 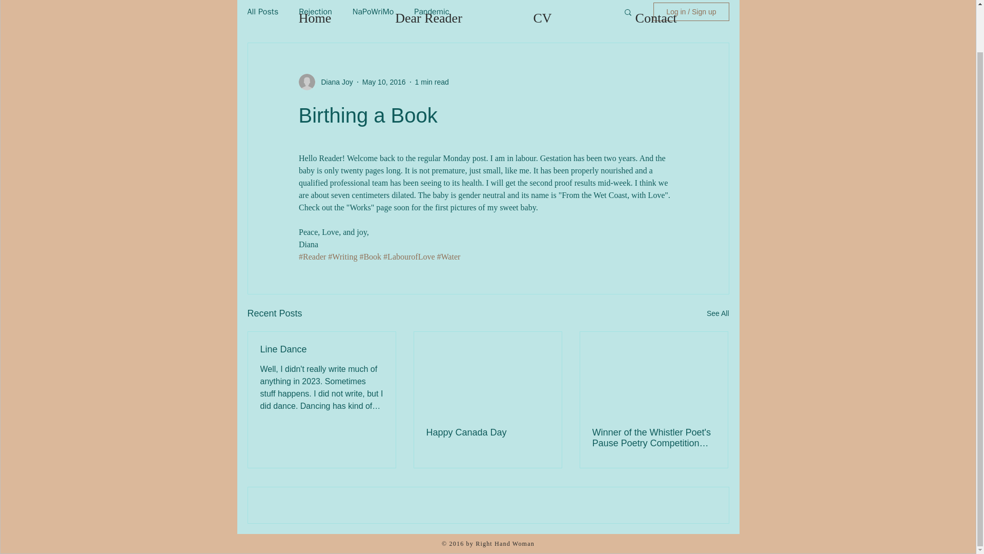 I want to click on May 10, 2016, so click(x=383, y=82).